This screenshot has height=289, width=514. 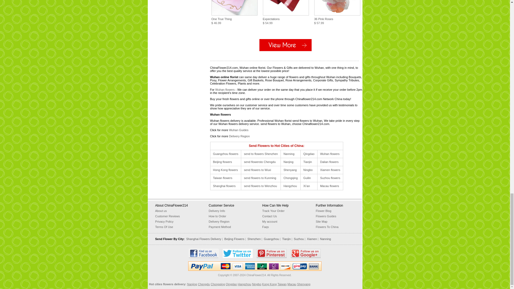 What do you see at coordinates (256, 284) in the screenshot?
I see `Ningbo flowers delivery` at bounding box center [256, 284].